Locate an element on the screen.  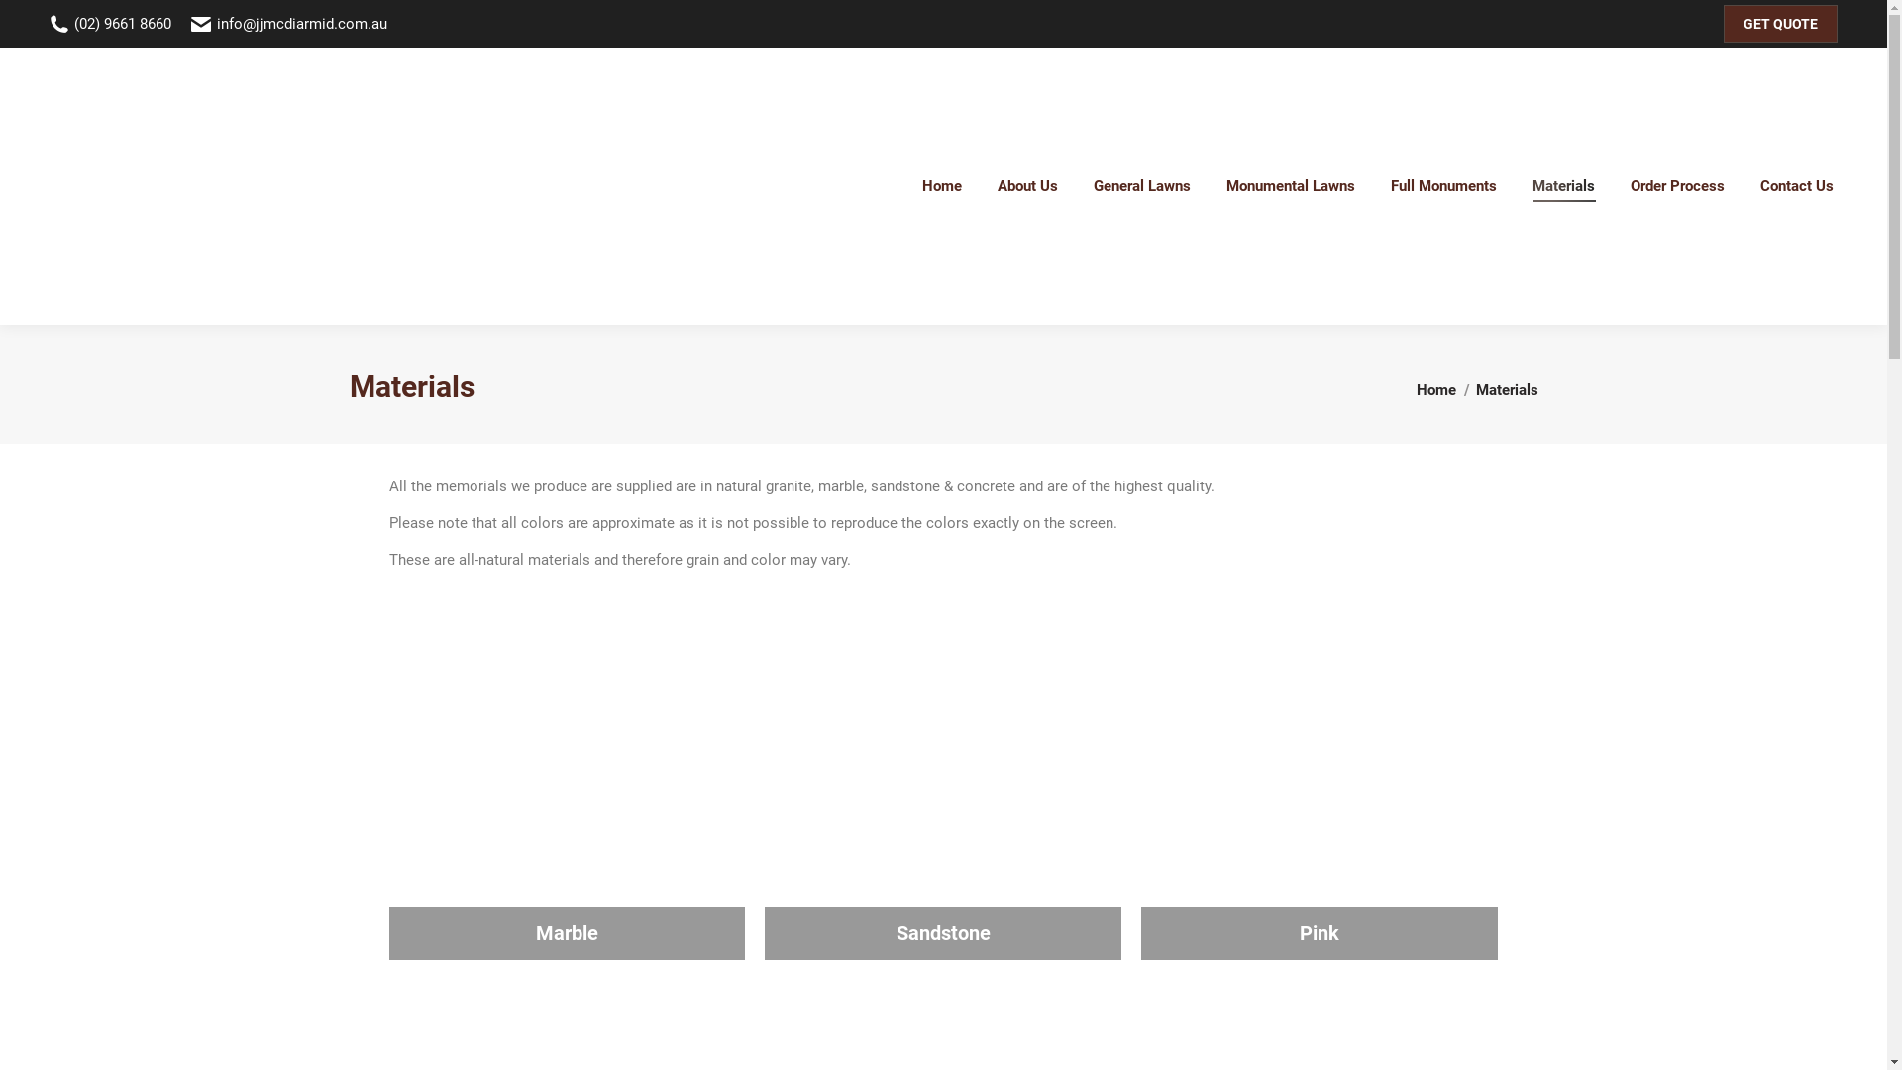
Home is located at coordinates (942, 186).